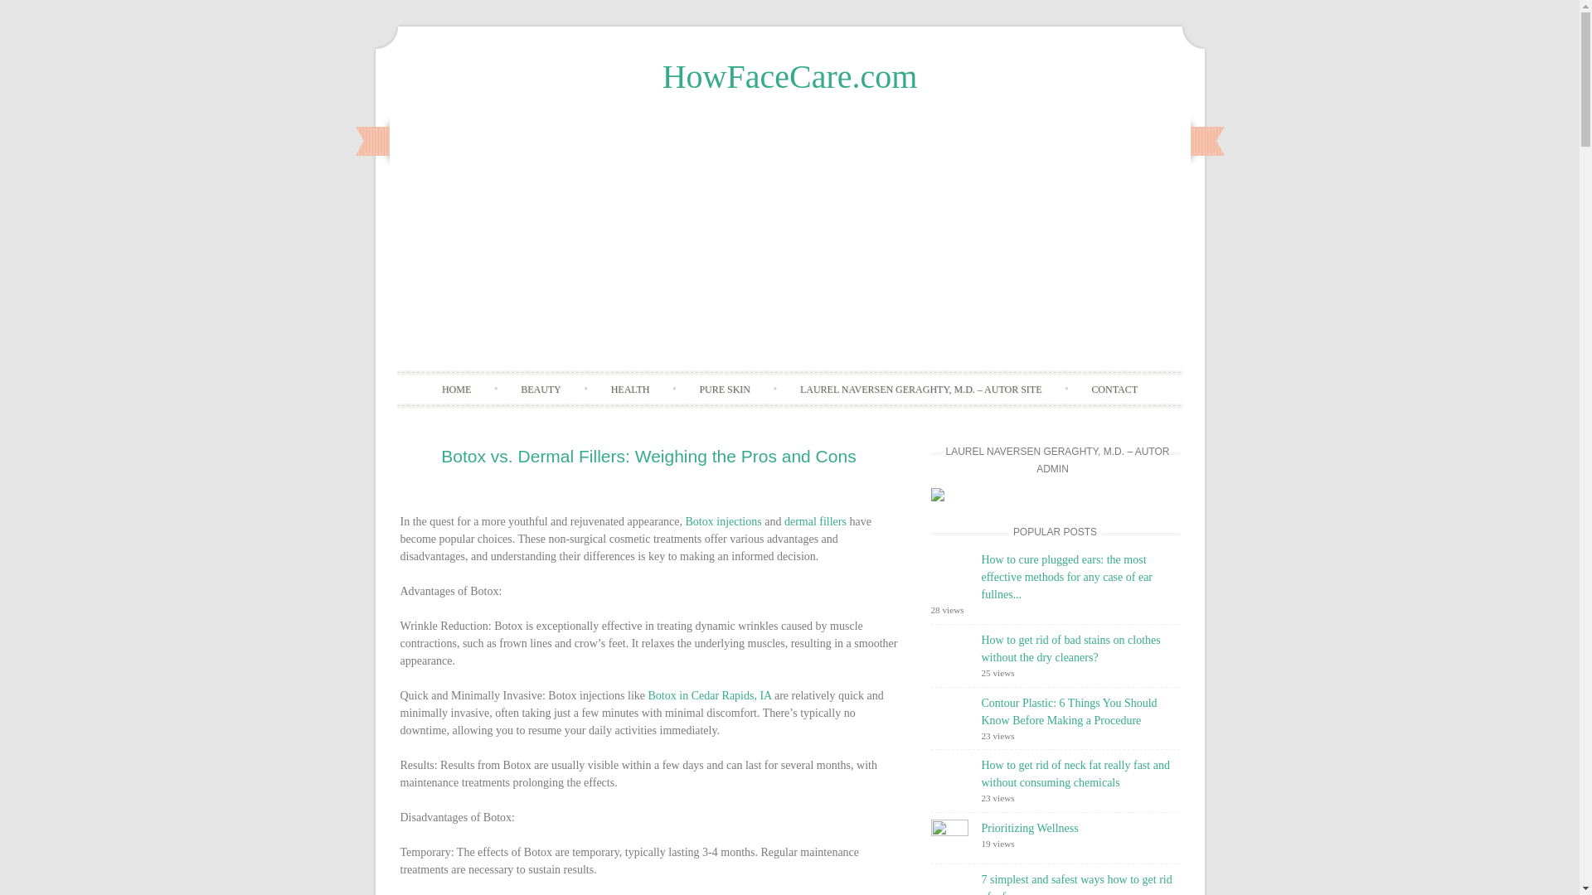  Describe the element at coordinates (1114, 389) in the screenshot. I see `CONTACT` at that location.